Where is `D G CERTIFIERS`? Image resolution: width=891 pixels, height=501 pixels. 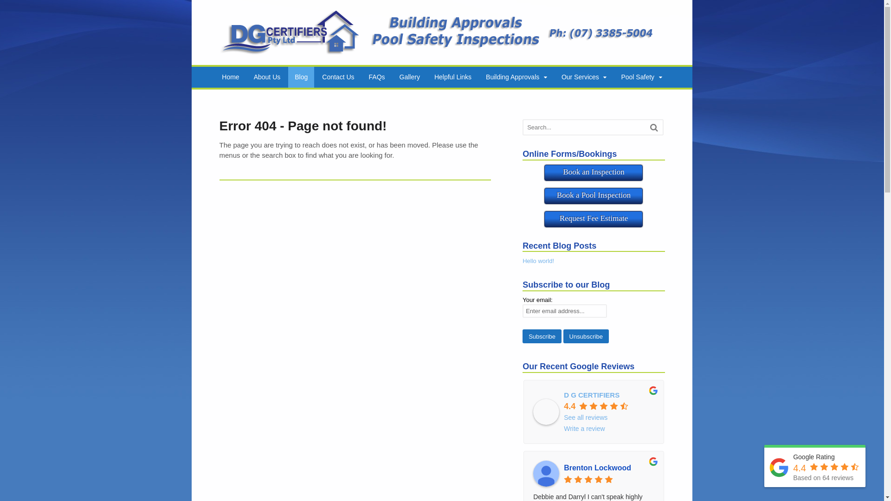 D G CERTIFIERS is located at coordinates (546, 412).